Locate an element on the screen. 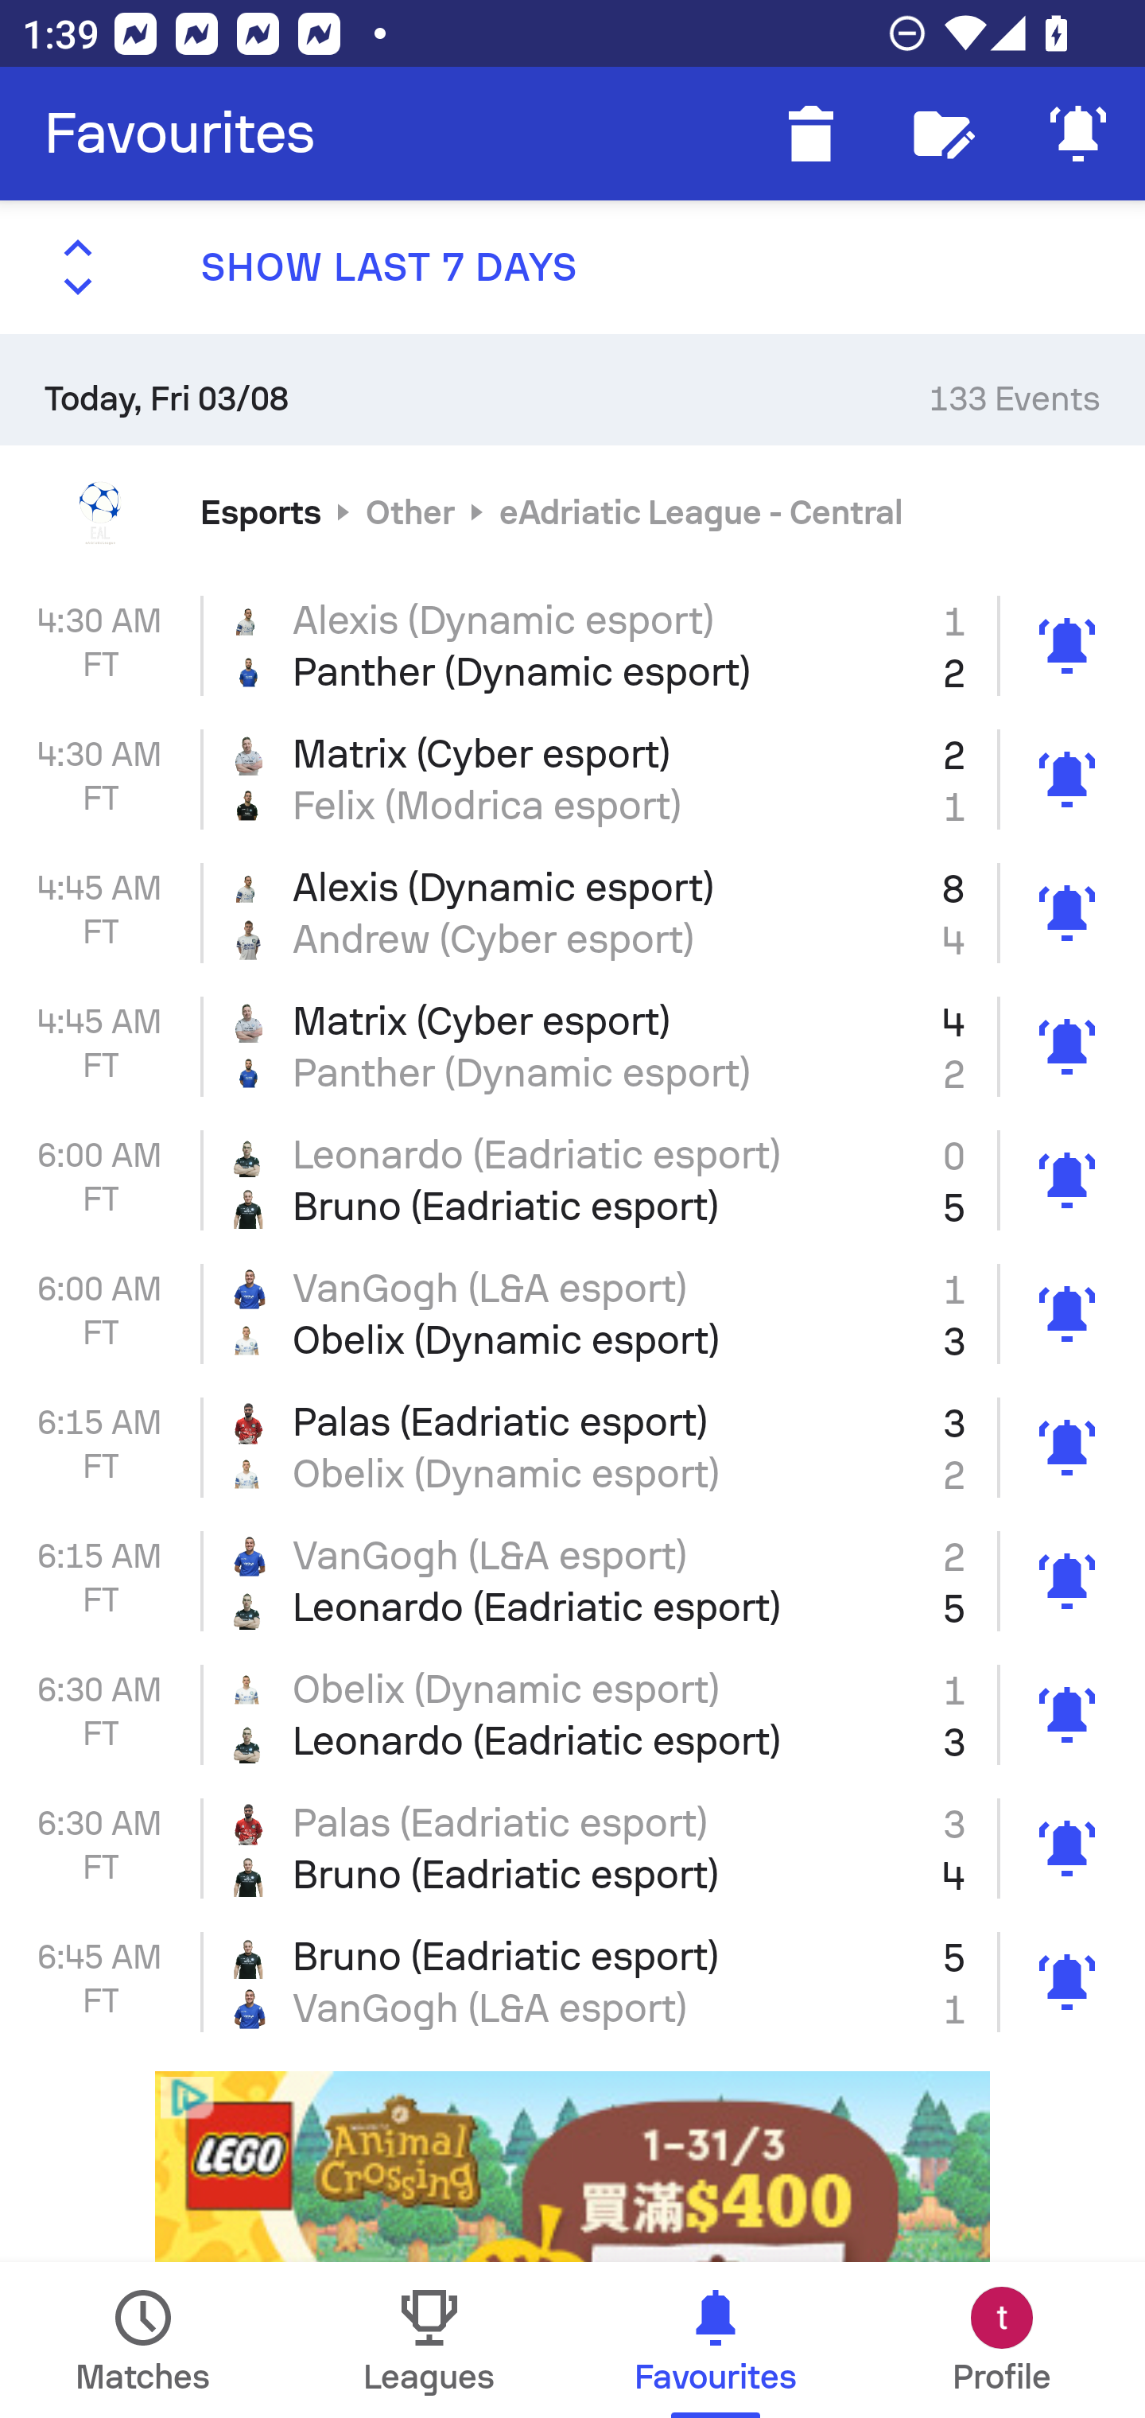 This screenshot has height=2418, width=1145. Favourites is located at coordinates (180, 134).